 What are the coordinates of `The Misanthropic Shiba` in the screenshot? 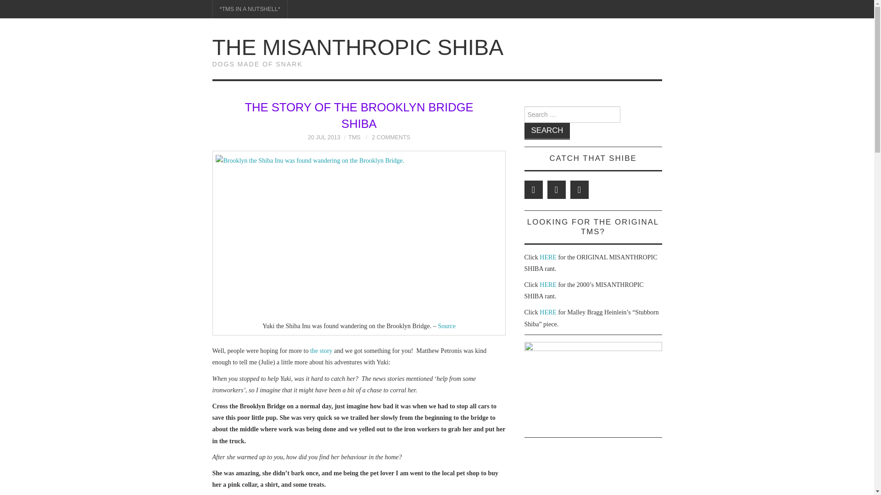 It's located at (357, 47).